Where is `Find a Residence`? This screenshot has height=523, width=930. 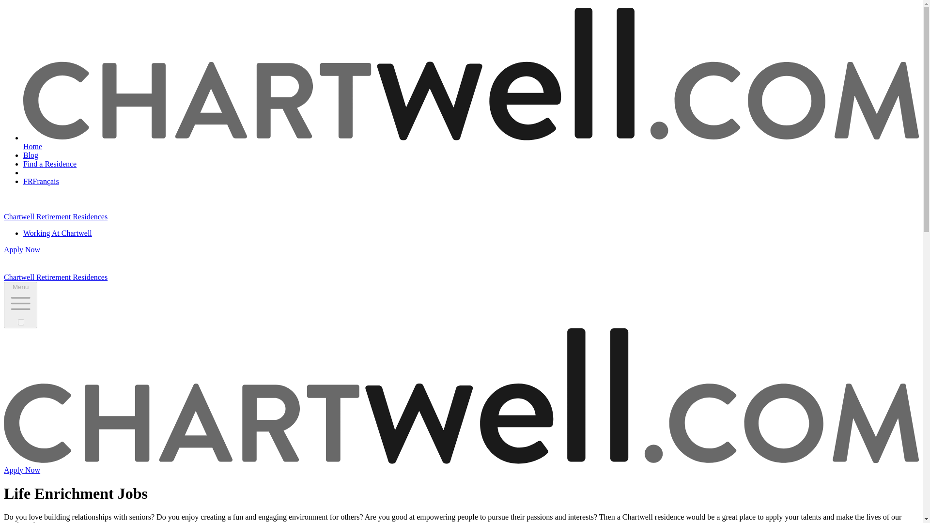 Find a Residence is located at coordinates (49, 164).